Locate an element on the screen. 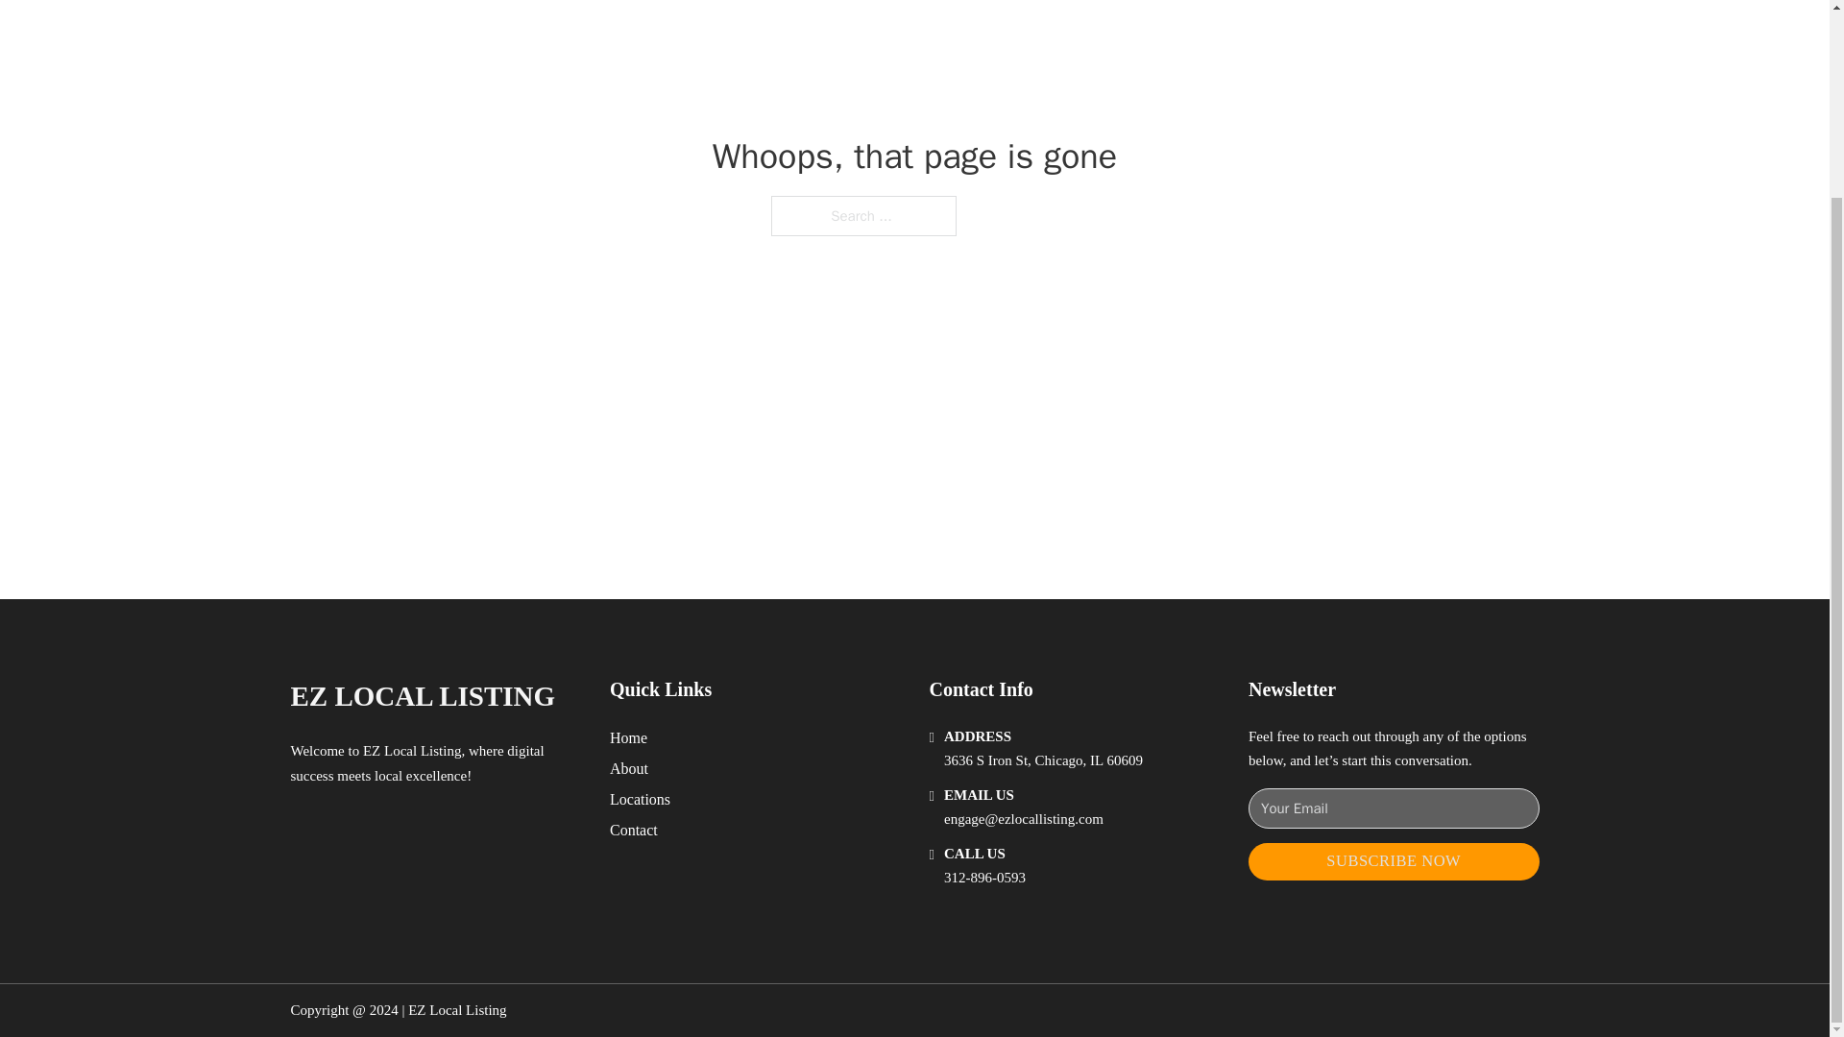  Home is located at coordinates (628, 737).